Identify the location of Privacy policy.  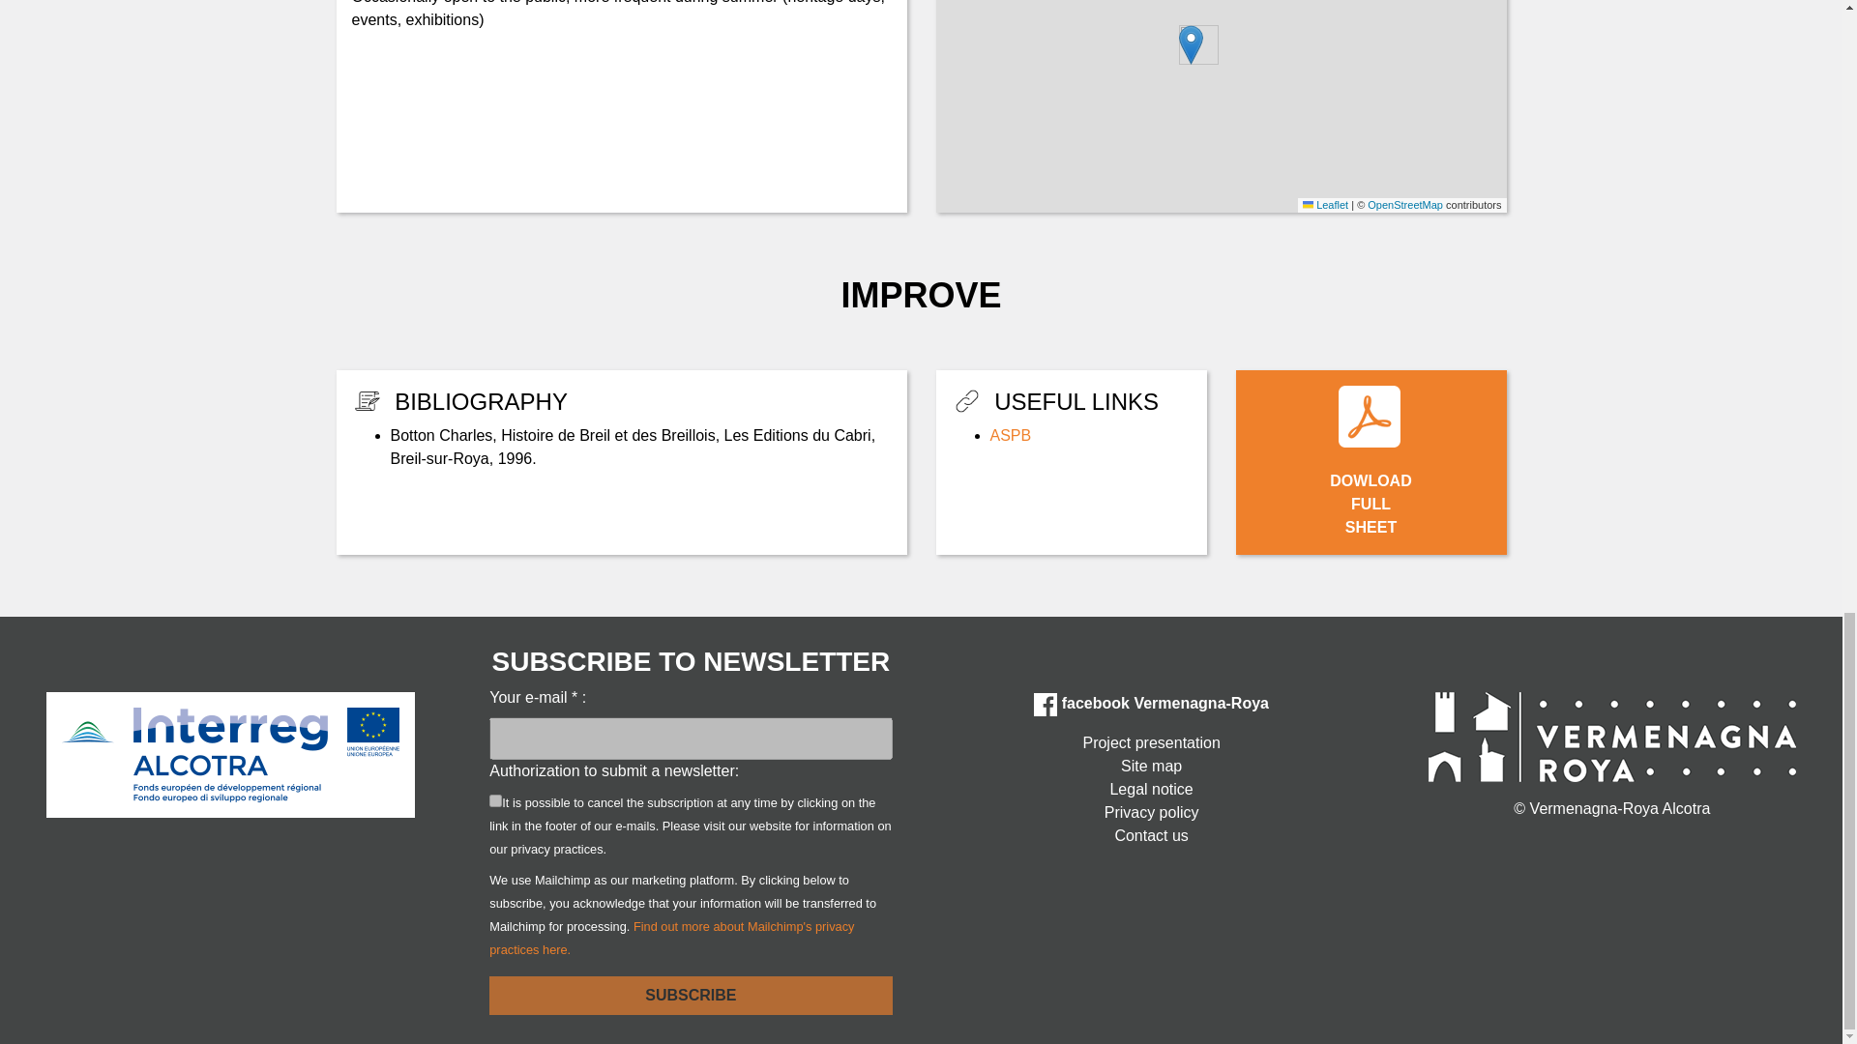
(691, 995).